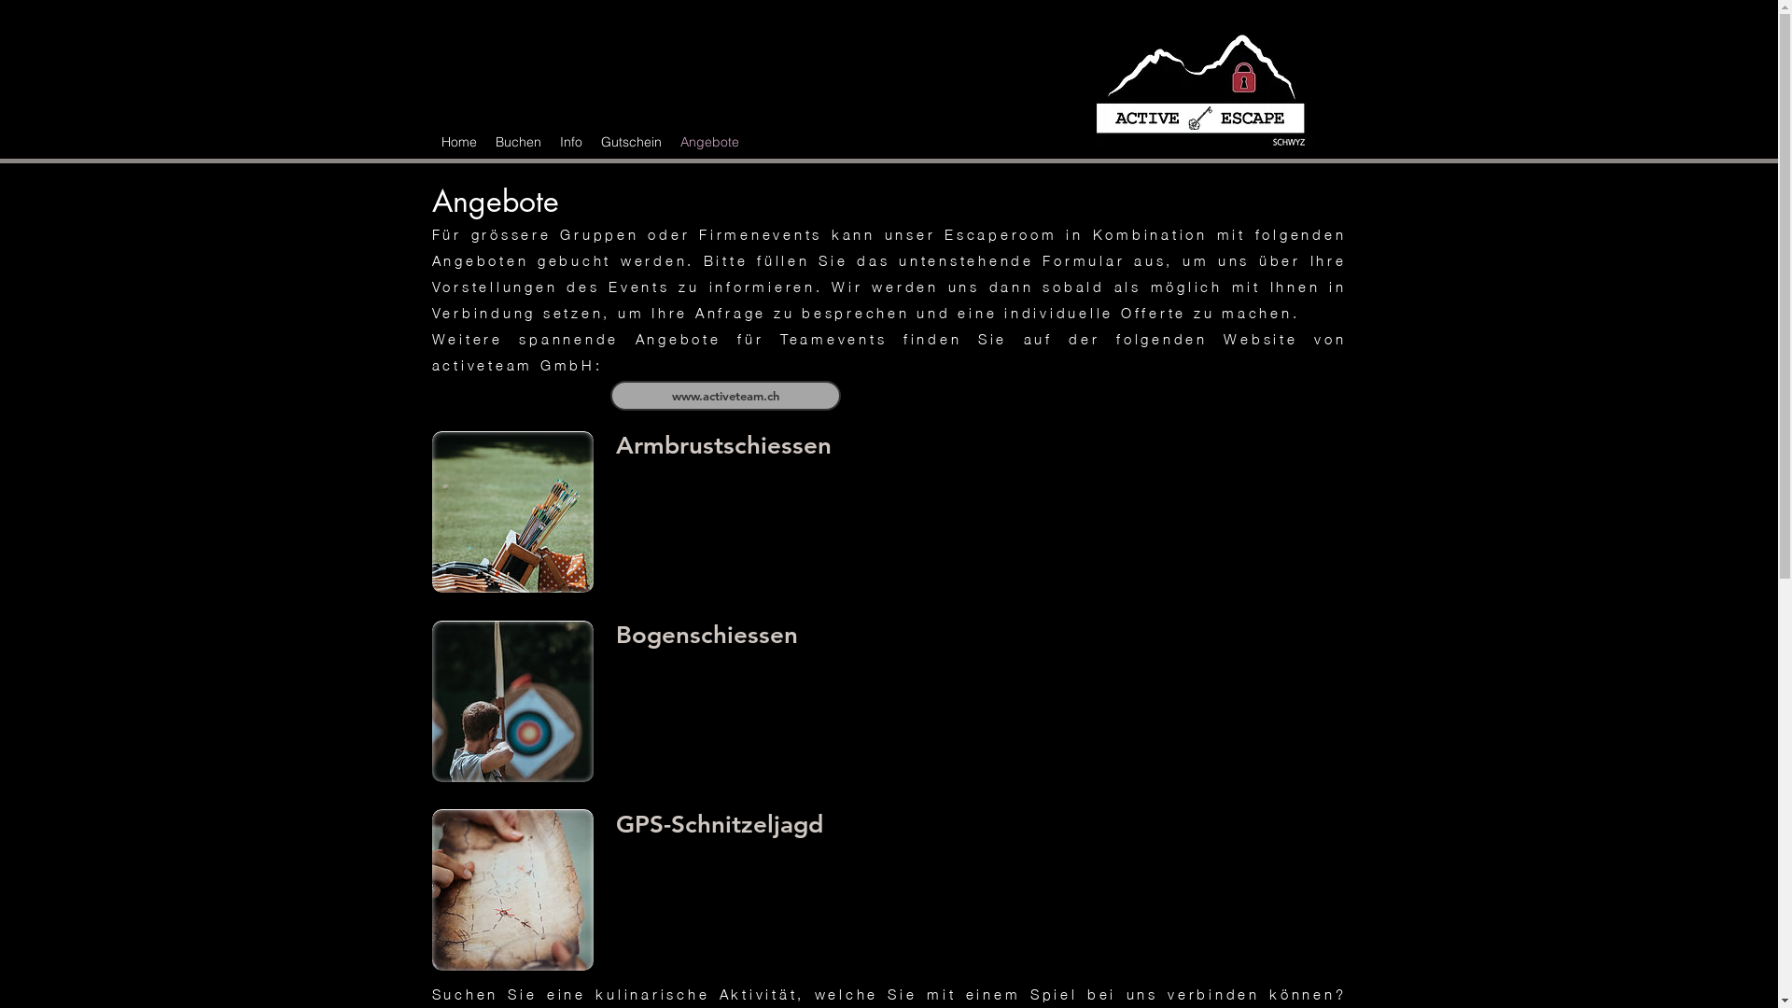 This screenshot has width=1792, height=1008. I want to click on Escape room Schwyz, Active Escape, so click(511, 511).